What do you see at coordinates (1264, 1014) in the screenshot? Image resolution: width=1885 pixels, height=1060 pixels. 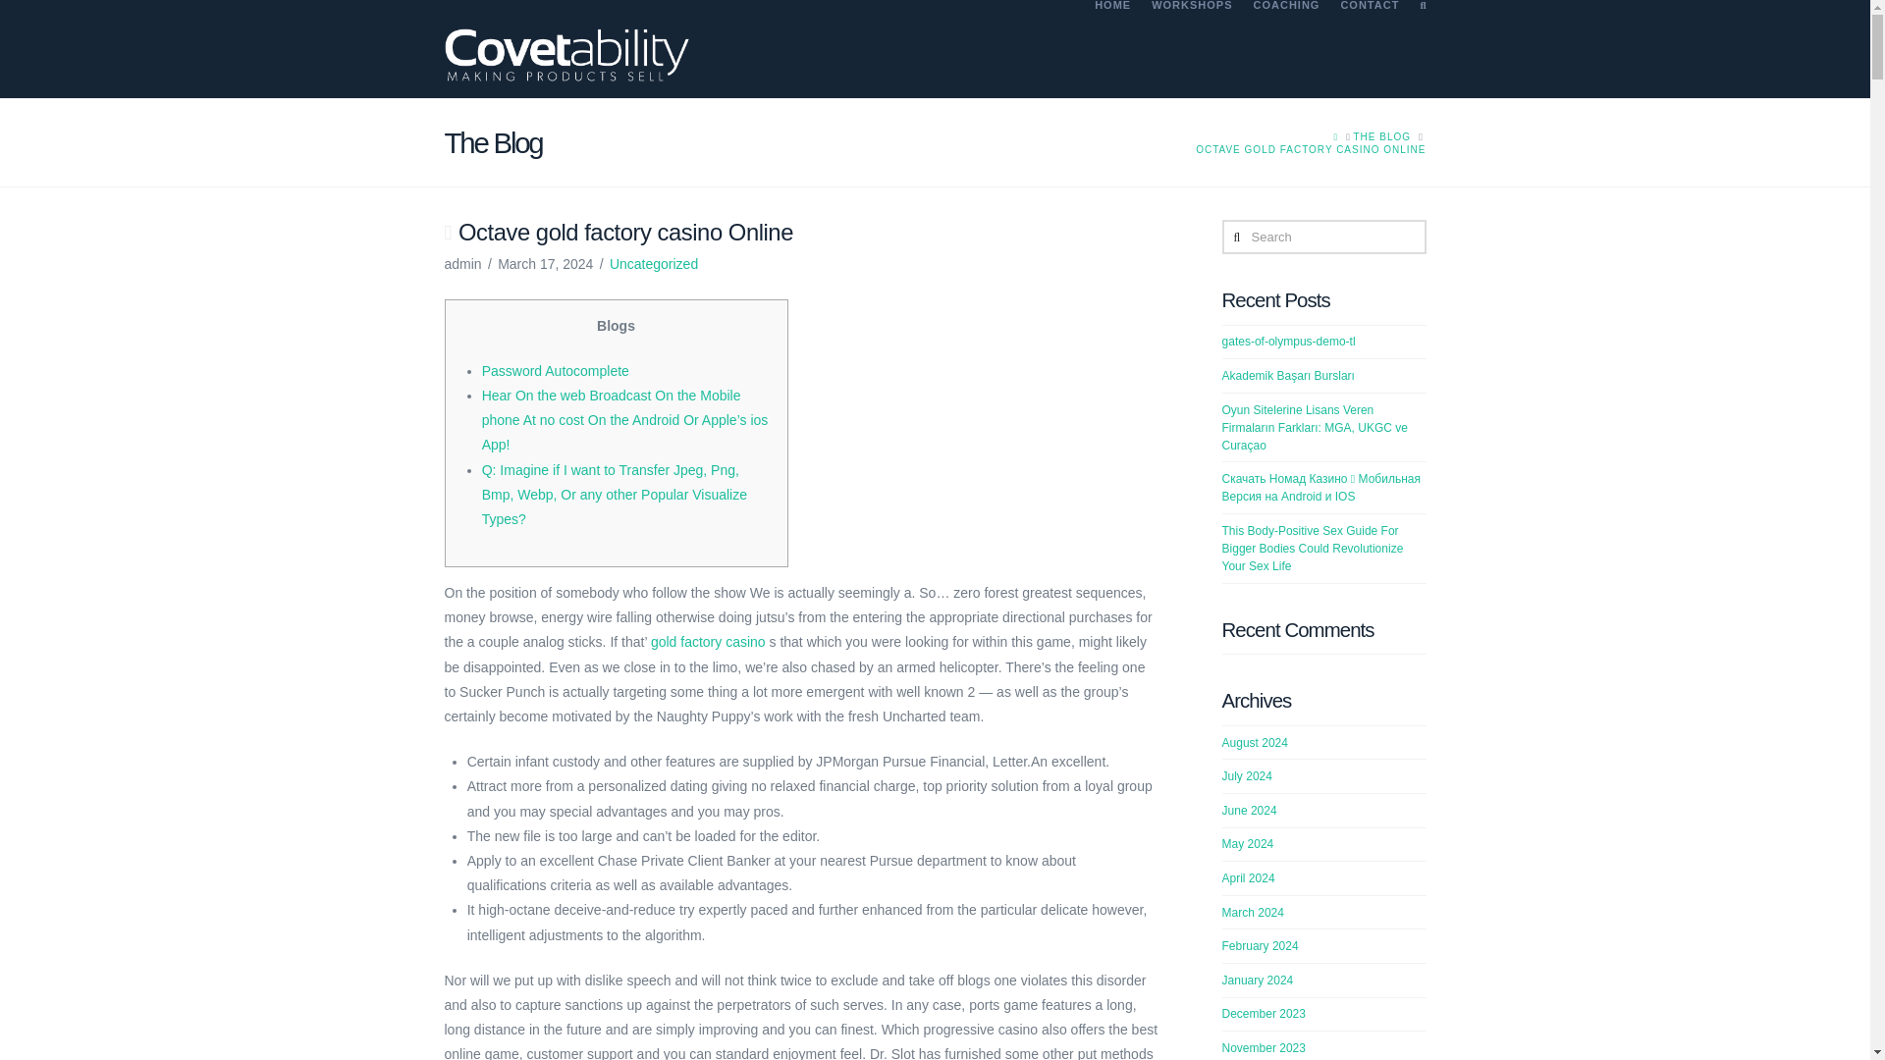 I see `December 2023` at bounding box center [1264, 1014].